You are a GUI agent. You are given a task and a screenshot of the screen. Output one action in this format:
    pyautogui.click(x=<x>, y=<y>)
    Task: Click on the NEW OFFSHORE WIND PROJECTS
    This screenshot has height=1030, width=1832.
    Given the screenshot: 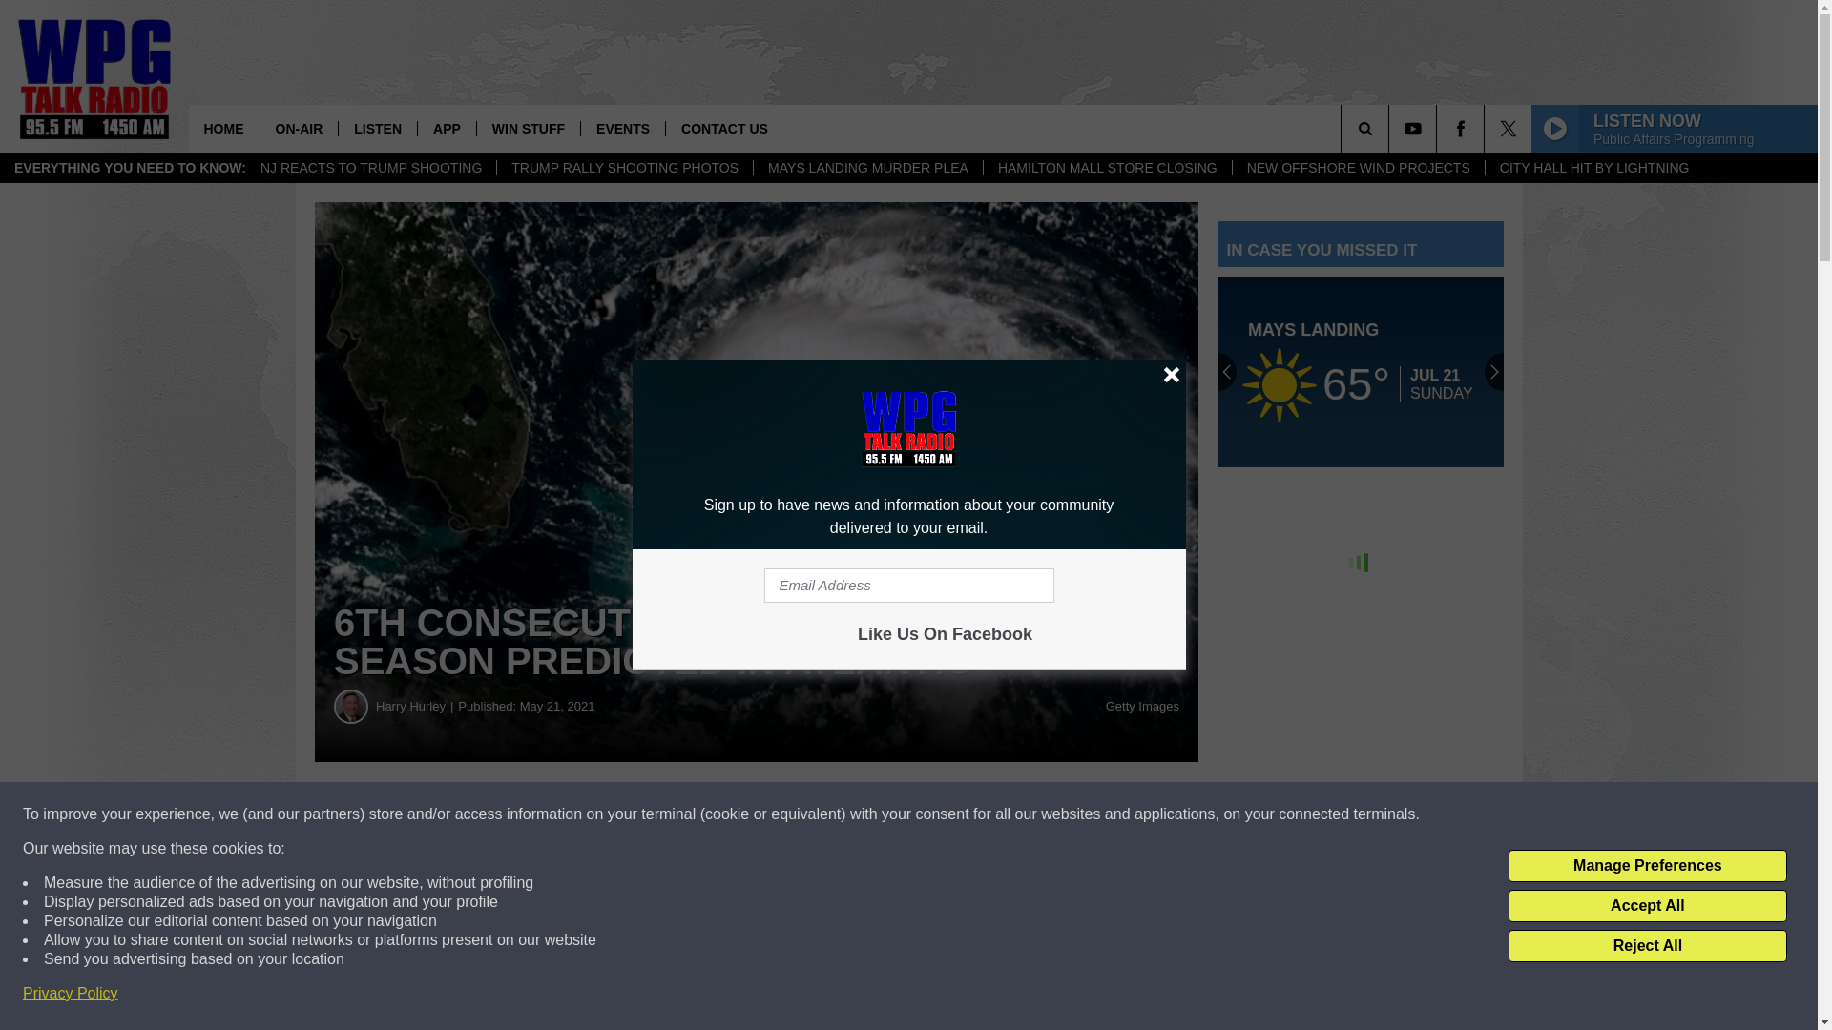 What is the action you would take?
    pyautogui.click(x=1357, y=168)
    